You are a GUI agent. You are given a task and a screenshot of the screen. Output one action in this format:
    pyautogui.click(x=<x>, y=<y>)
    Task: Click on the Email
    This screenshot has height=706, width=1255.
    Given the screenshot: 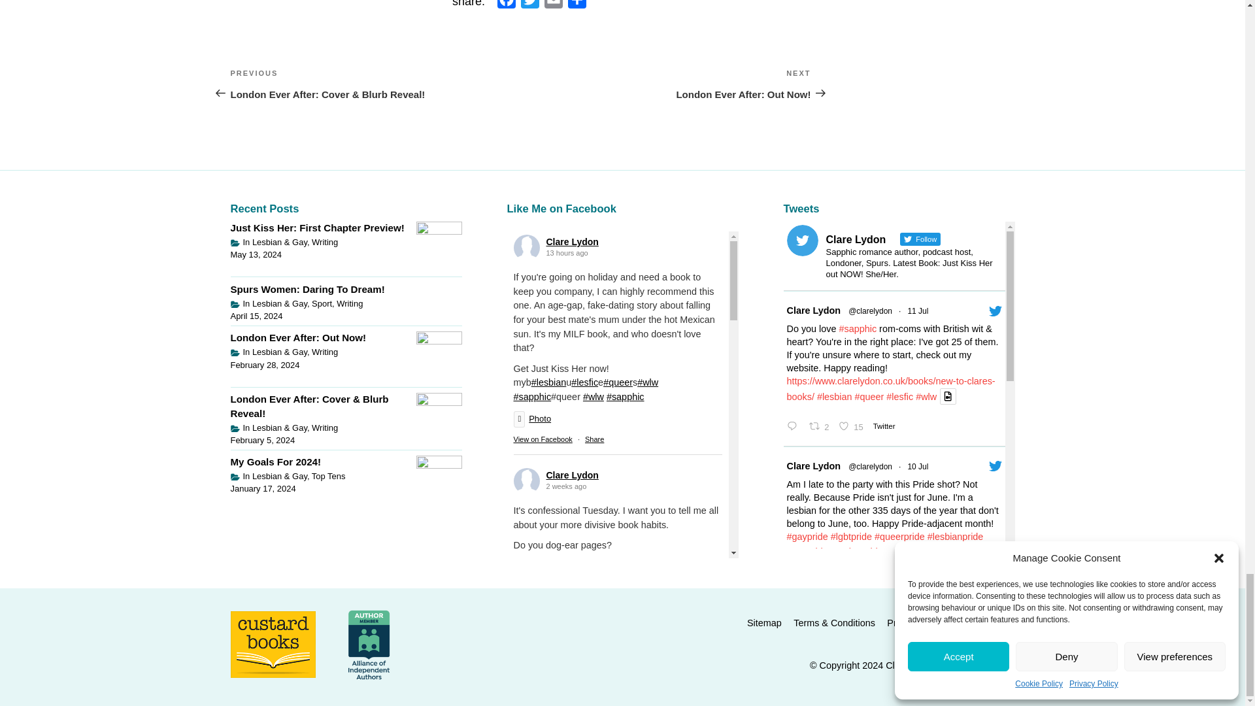 What is the action you would take?
    pyautogui.click(x=554, y=7)
    